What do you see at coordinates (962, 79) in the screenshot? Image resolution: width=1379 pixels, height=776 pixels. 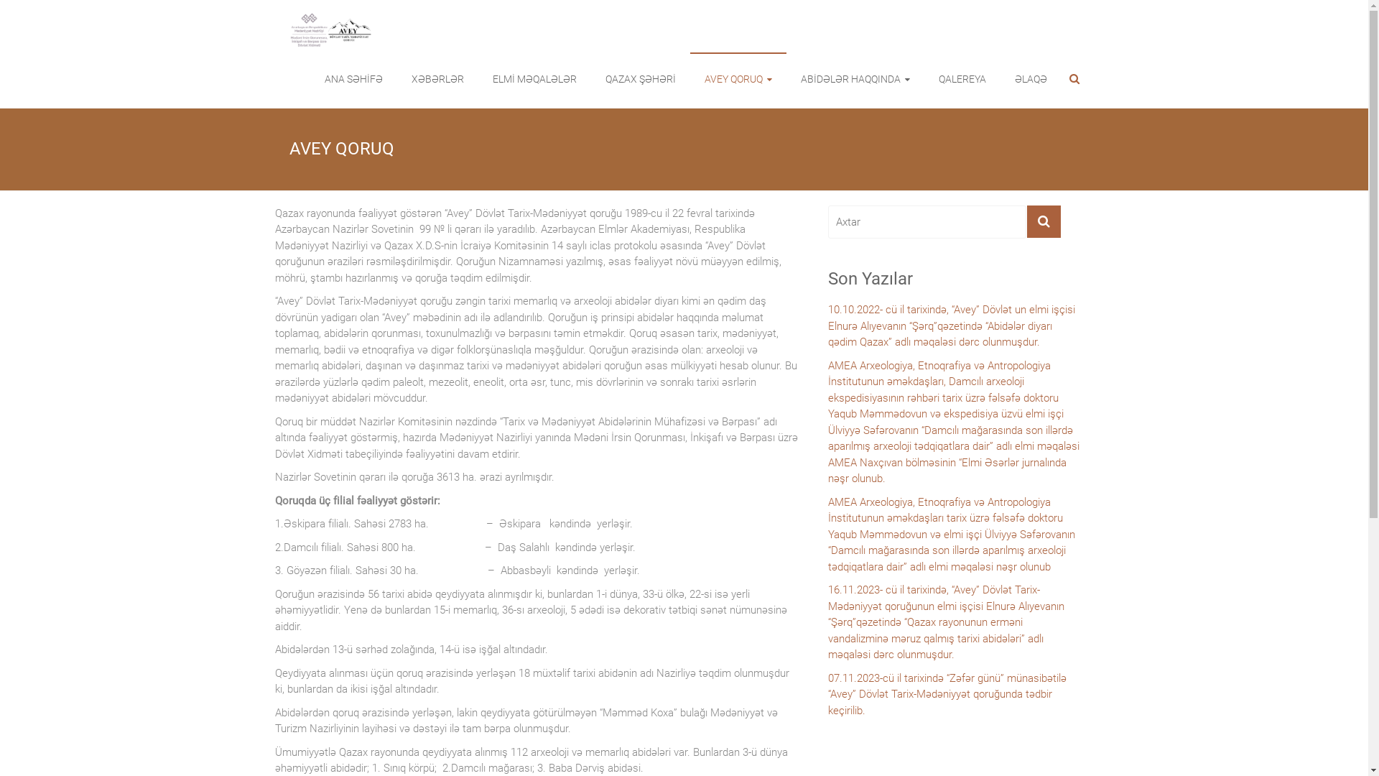 I see `QALEREYA` at bounding box center [962, 79].